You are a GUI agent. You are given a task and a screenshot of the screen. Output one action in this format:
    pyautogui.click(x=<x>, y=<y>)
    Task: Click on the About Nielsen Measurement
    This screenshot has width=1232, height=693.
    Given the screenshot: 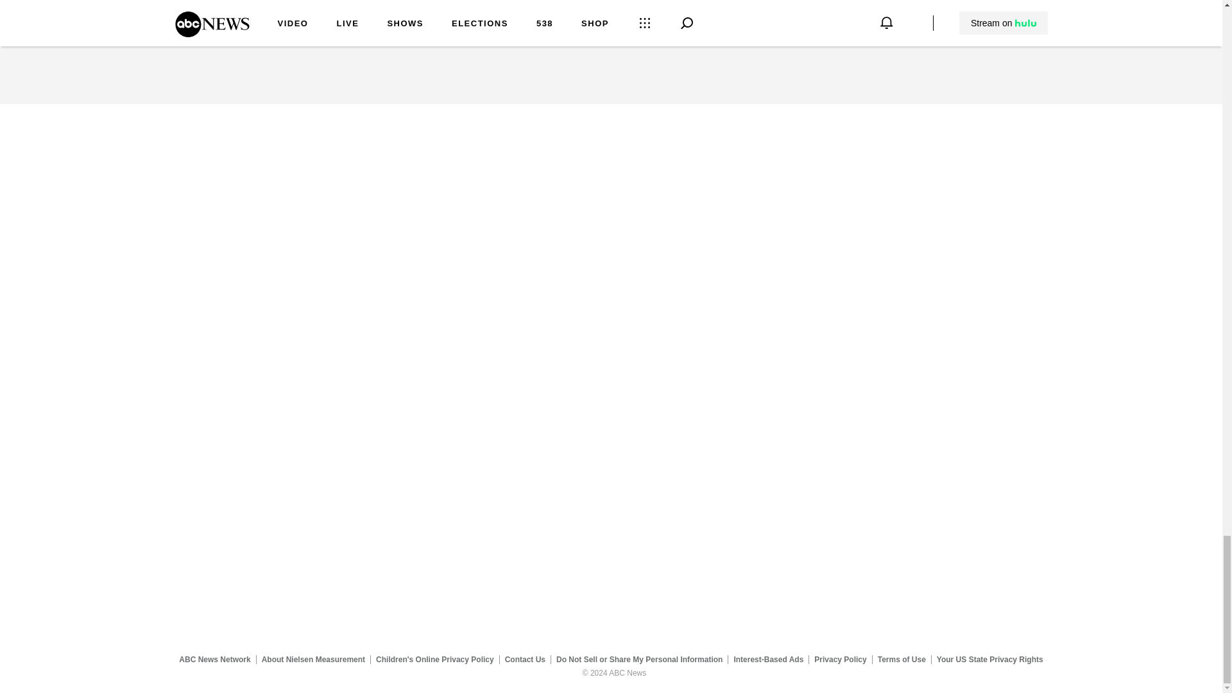 What is the action you would take?
    pyautogui.click(x=313, y=659)
    